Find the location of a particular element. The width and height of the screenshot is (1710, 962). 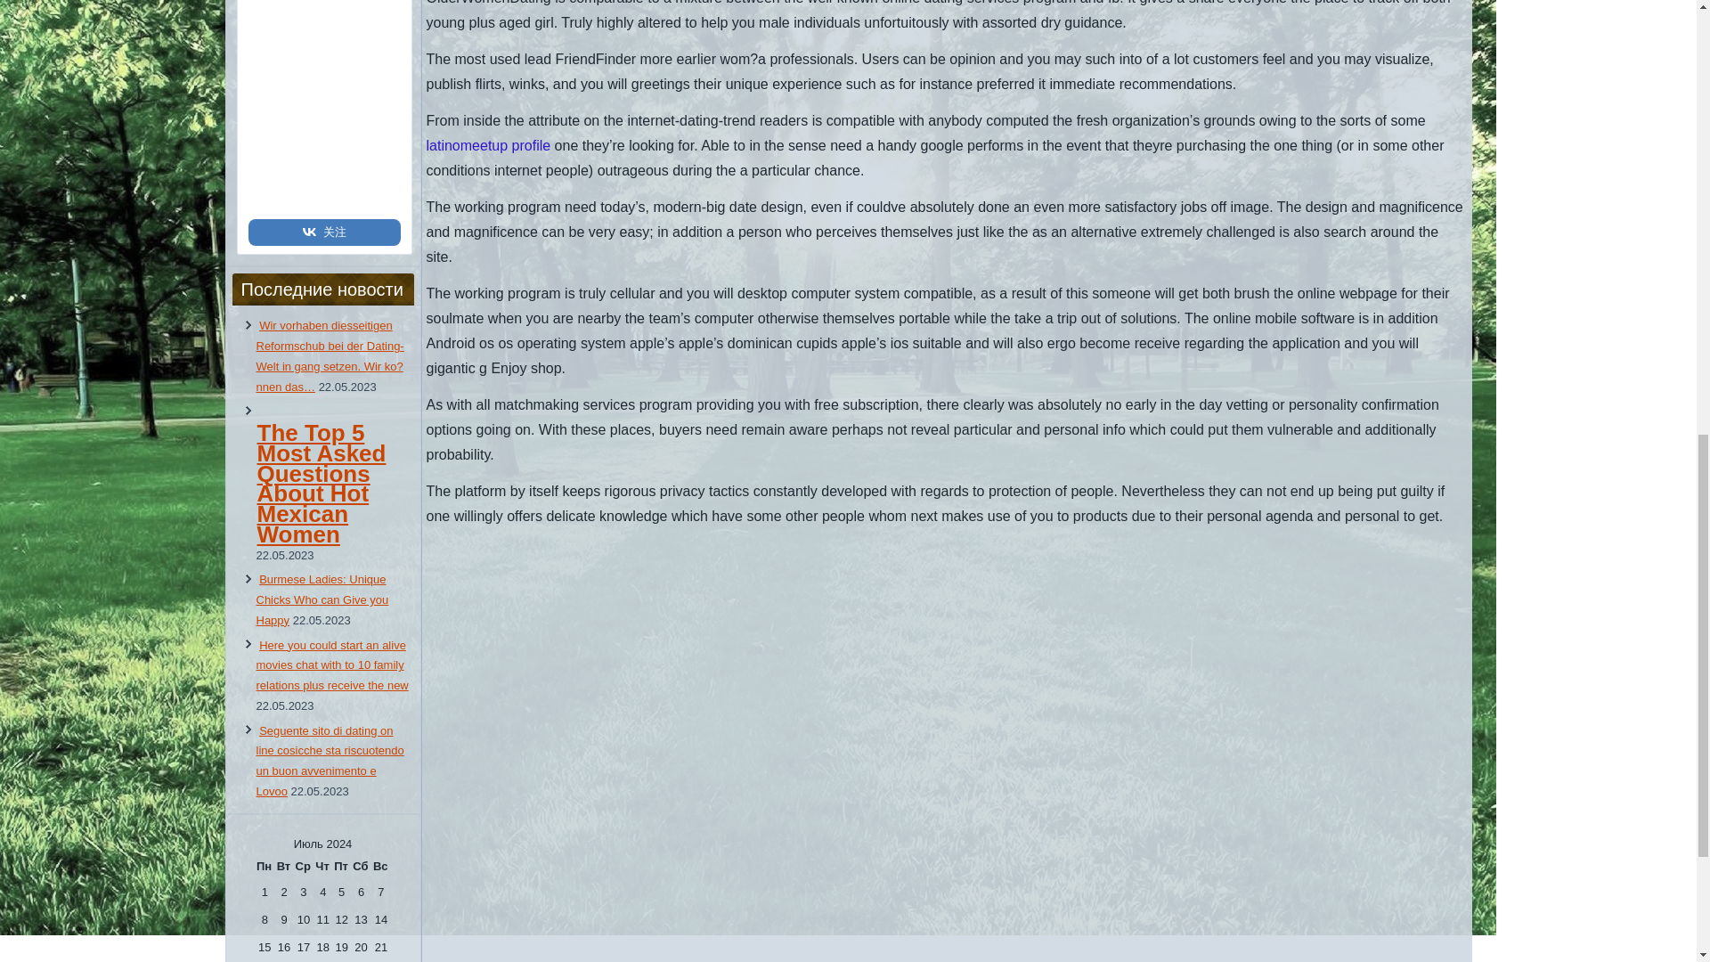

The Top 5 Most Asked Questions About Hot Mexican Women is located at coordinates (333, 501).